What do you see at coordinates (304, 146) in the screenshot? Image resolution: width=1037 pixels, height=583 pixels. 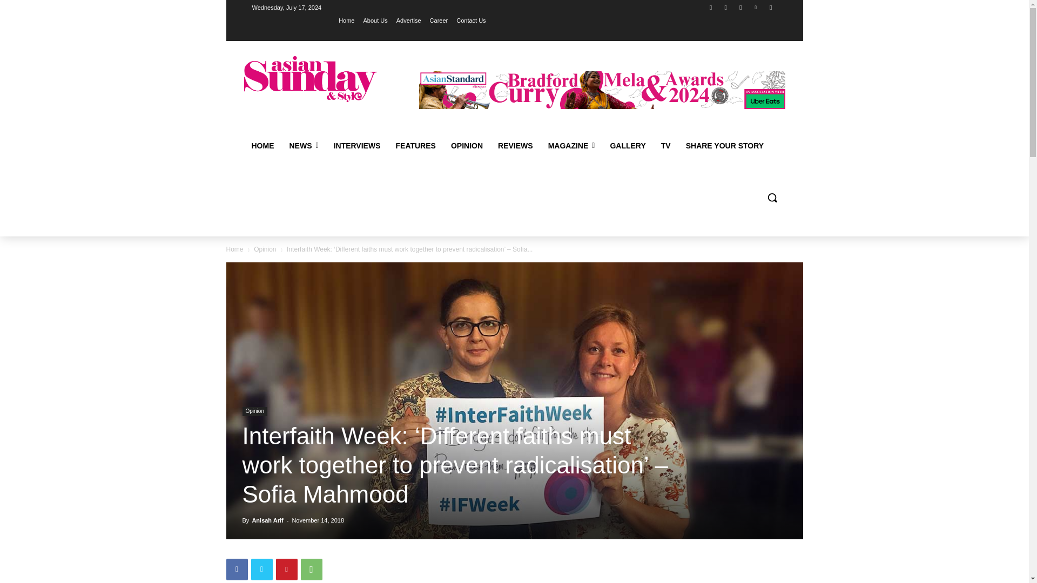 I see `NEWS` at bounding box center [304, 146].